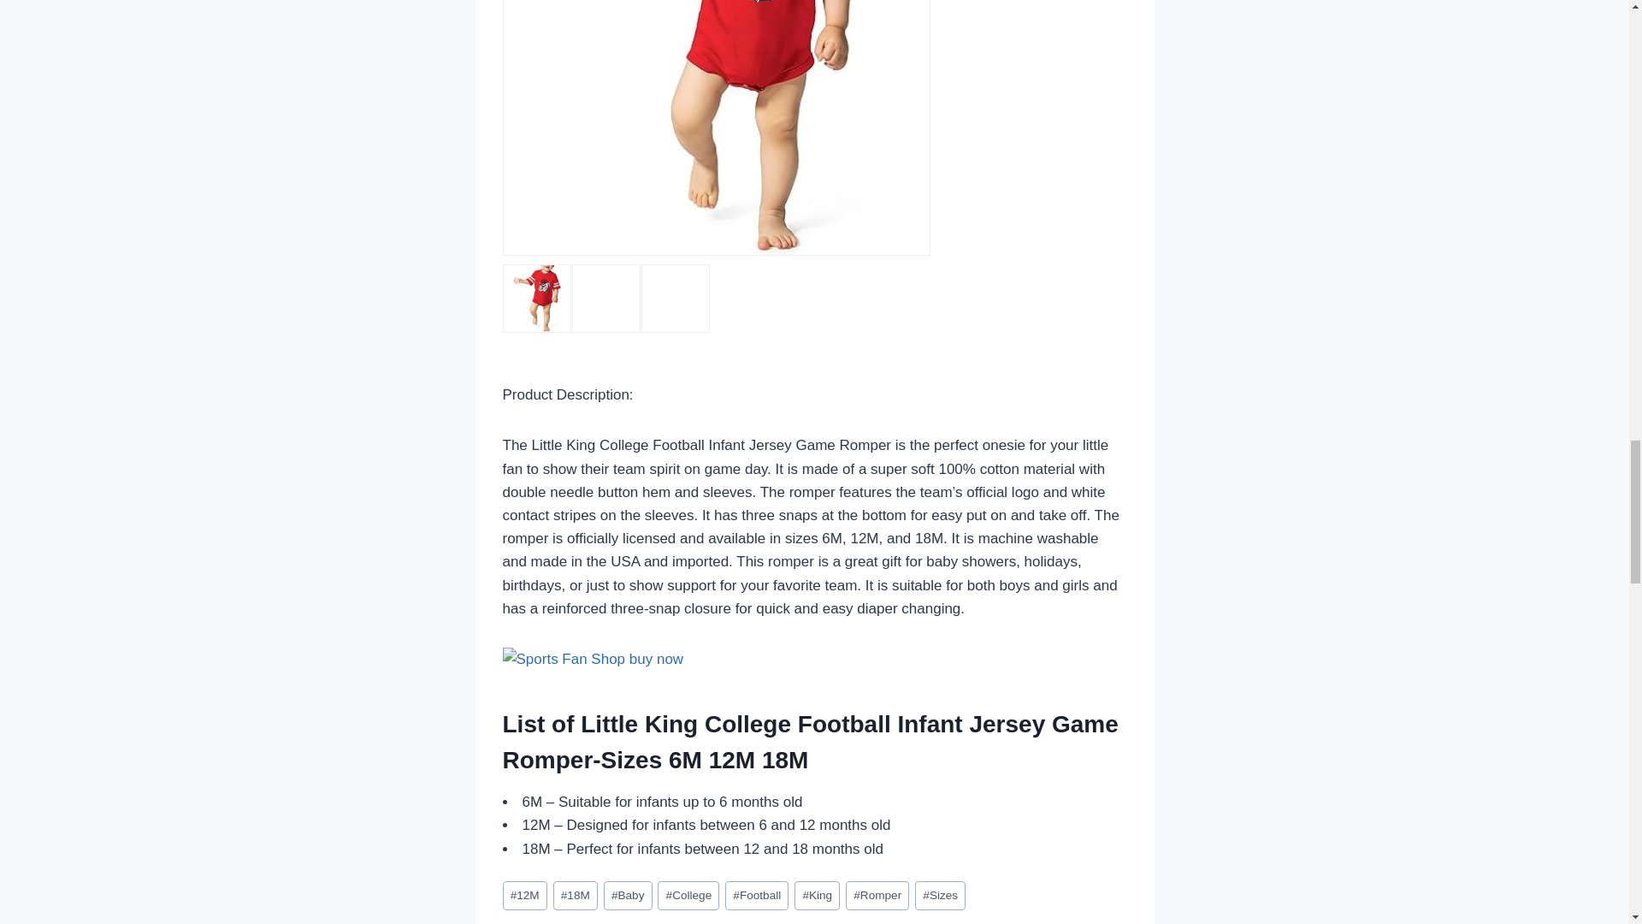  What do you see at coordinates (628, 896) in the screenshot?
I see `Baby` at bounding box center [628, 896].